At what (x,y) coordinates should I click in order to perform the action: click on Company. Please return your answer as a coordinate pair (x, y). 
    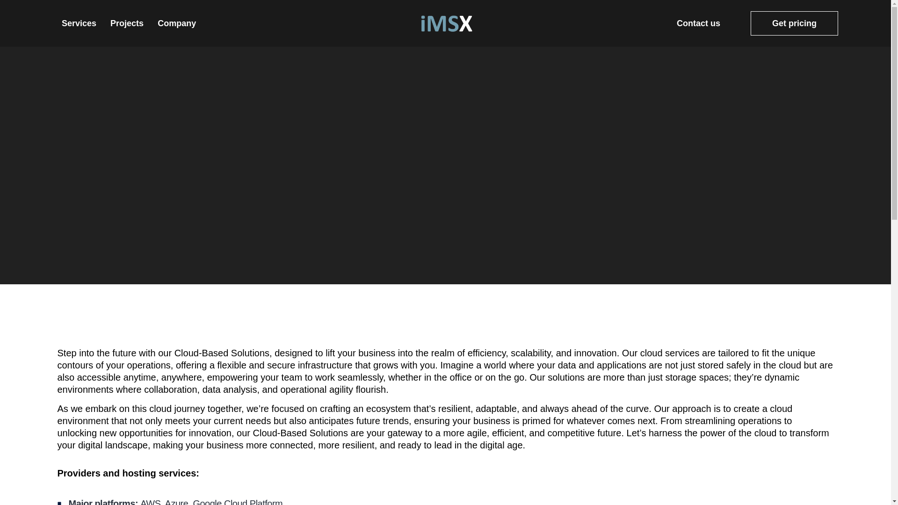
    Looking at the image, I should click on (177, 23).